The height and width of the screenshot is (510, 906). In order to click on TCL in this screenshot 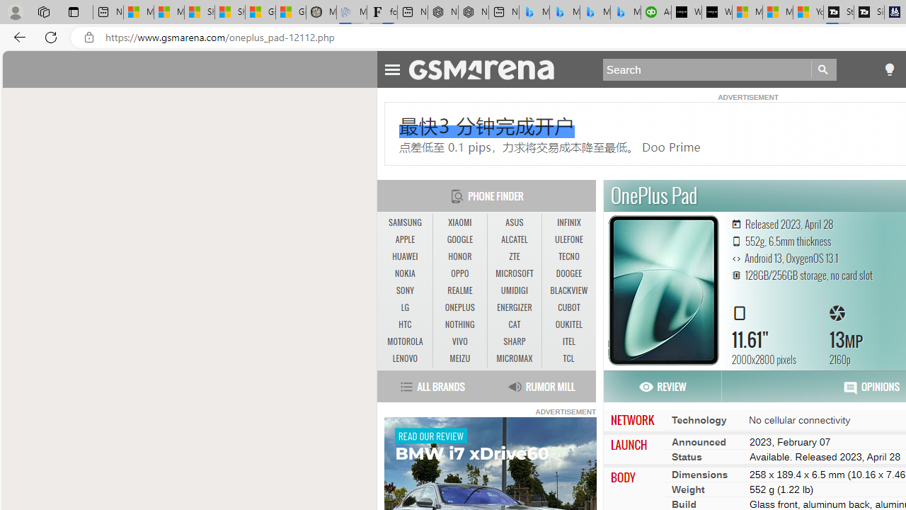, I will do `click(569, 358)`.